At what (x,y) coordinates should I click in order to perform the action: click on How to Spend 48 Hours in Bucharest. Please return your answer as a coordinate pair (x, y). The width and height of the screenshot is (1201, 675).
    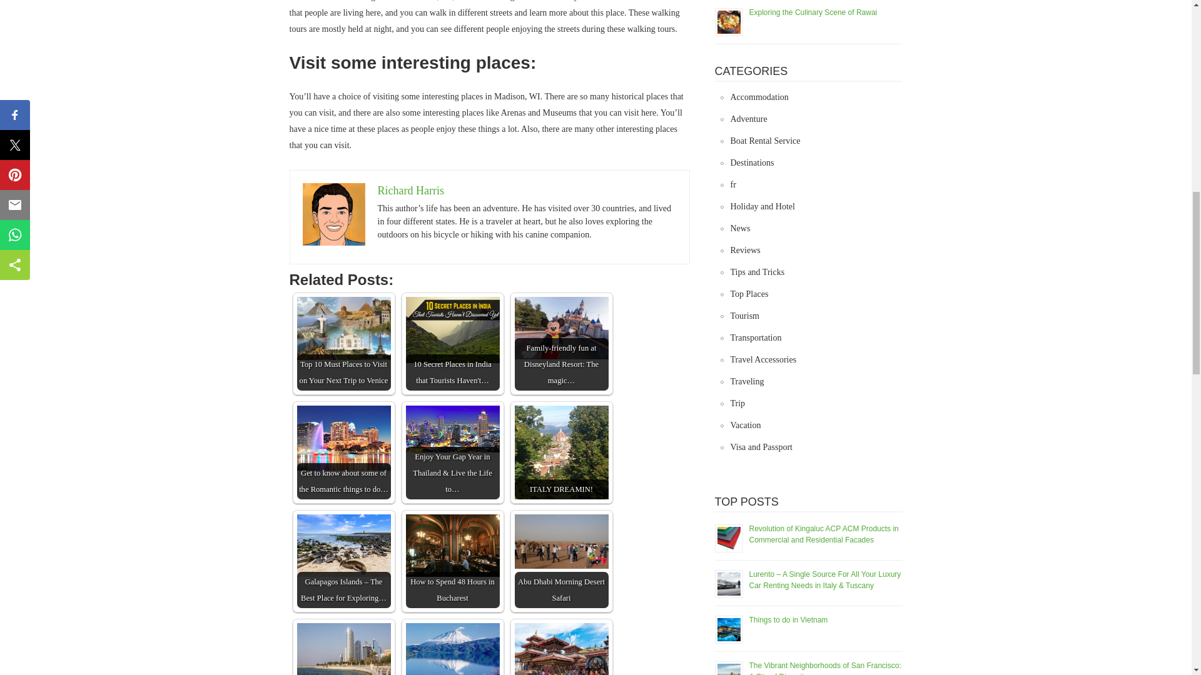
    Looking at the image, I should click on (452, 561).